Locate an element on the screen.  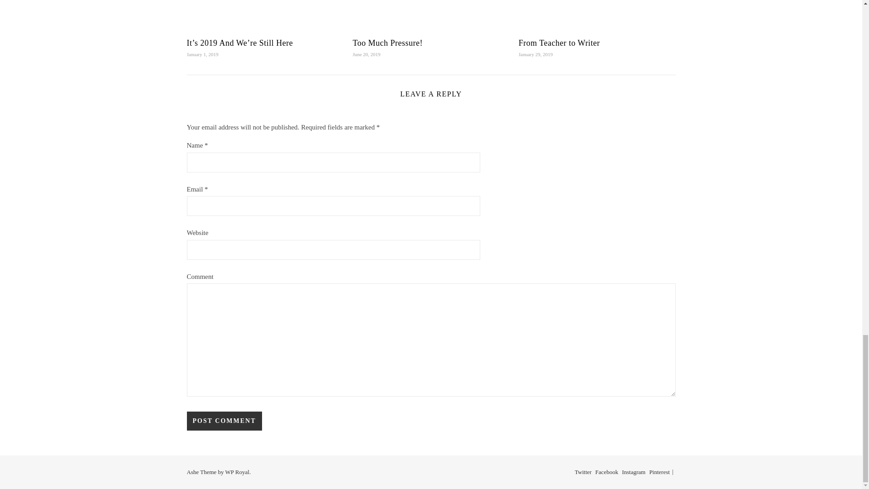
WP Royal is located at coordinates (237, 472).